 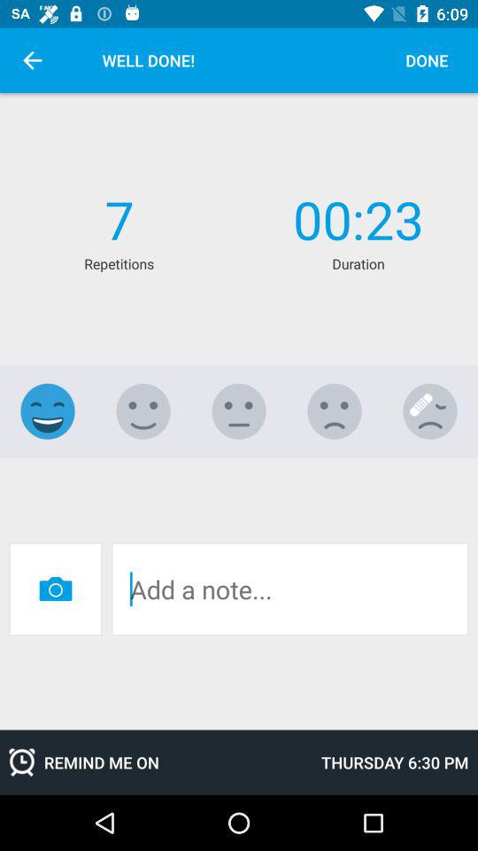 I want to click on slightly dislike select, so click(x=335, y=411).